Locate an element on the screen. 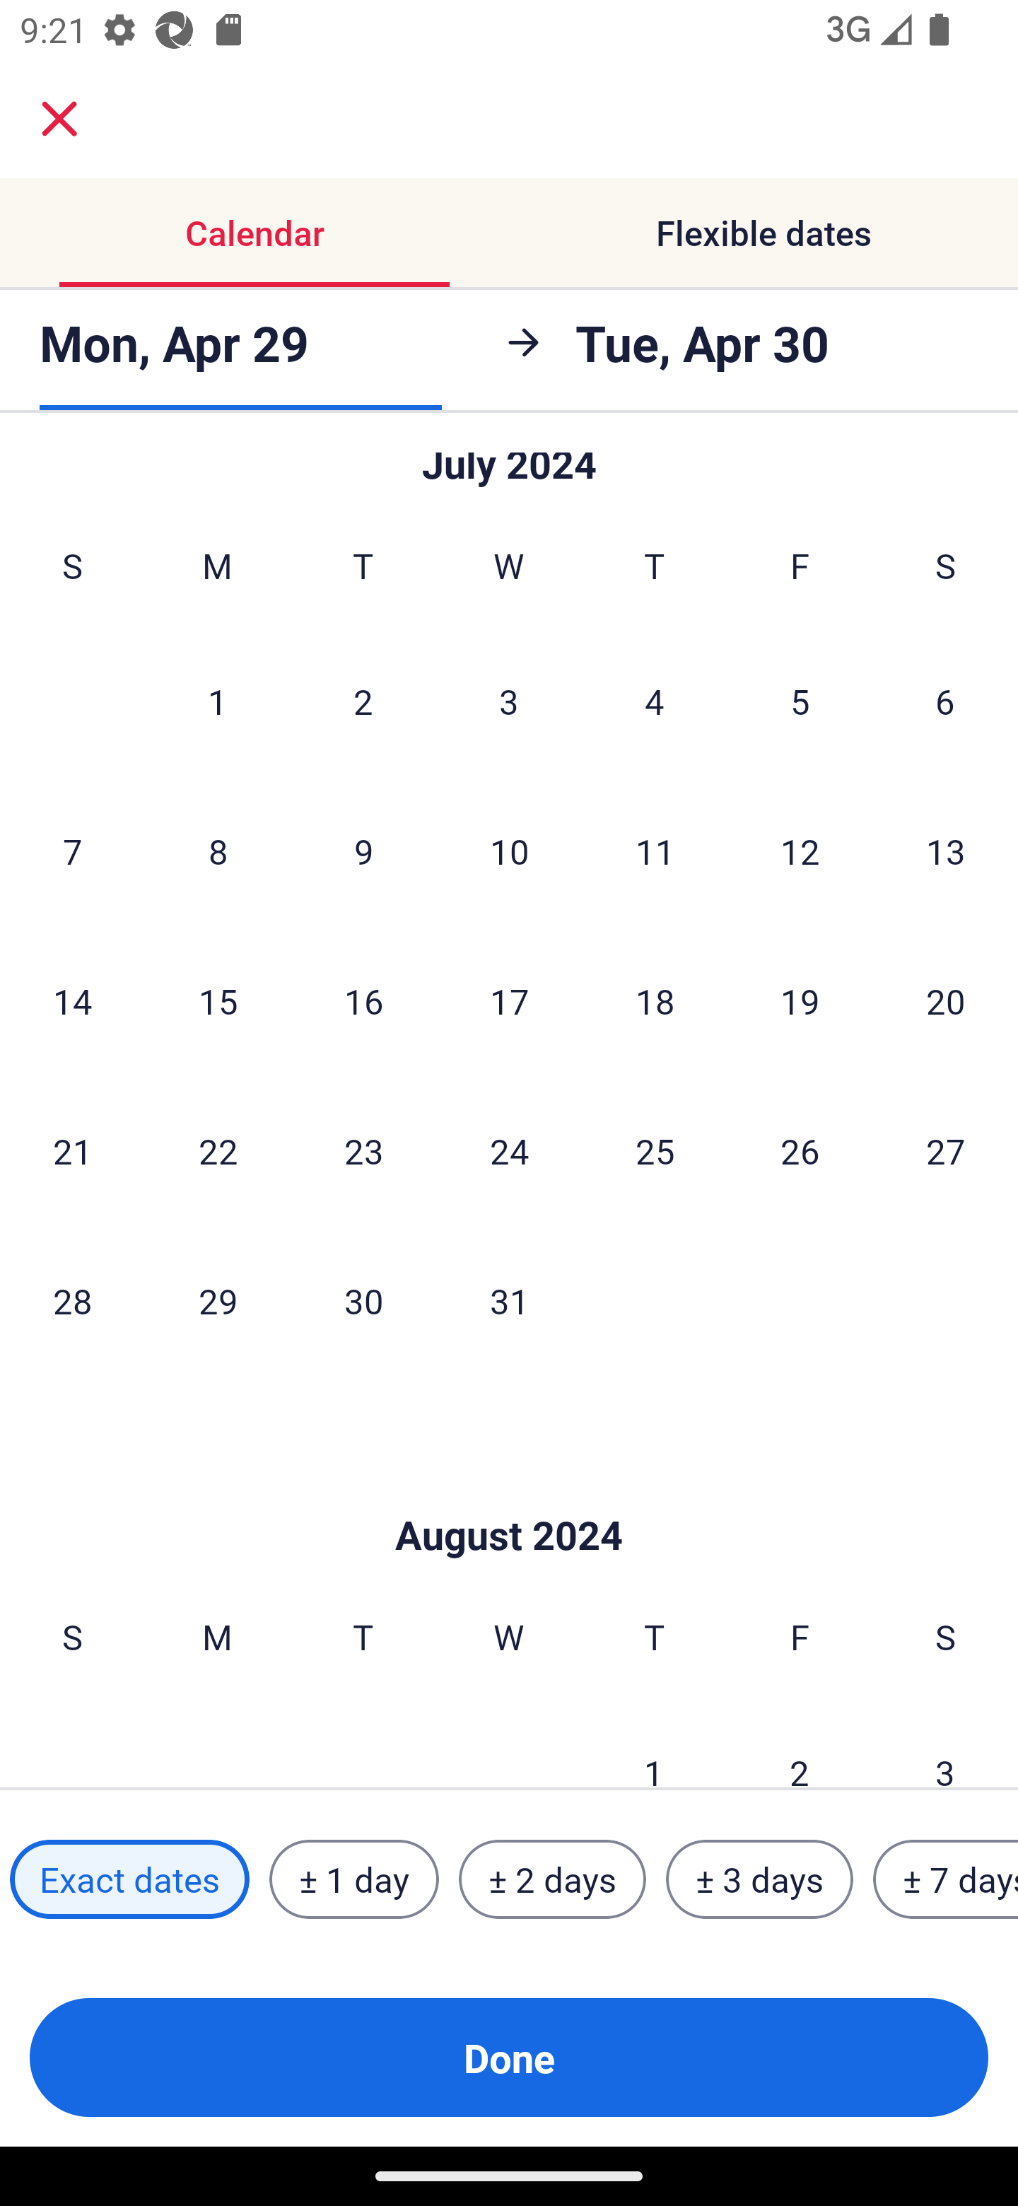 This screenshot has height=2206, width=1018. 11 Thursday, July 11, 2024 is located at coordinates (655, 851).